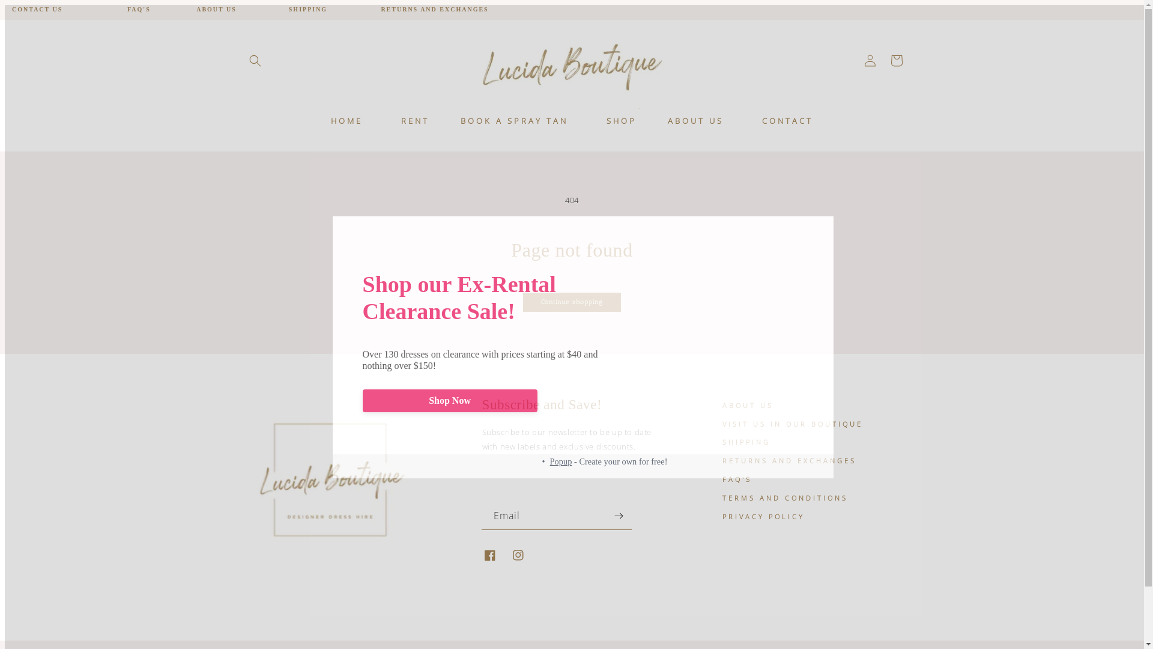  I want to click on CONTACT, so click(788, 121).